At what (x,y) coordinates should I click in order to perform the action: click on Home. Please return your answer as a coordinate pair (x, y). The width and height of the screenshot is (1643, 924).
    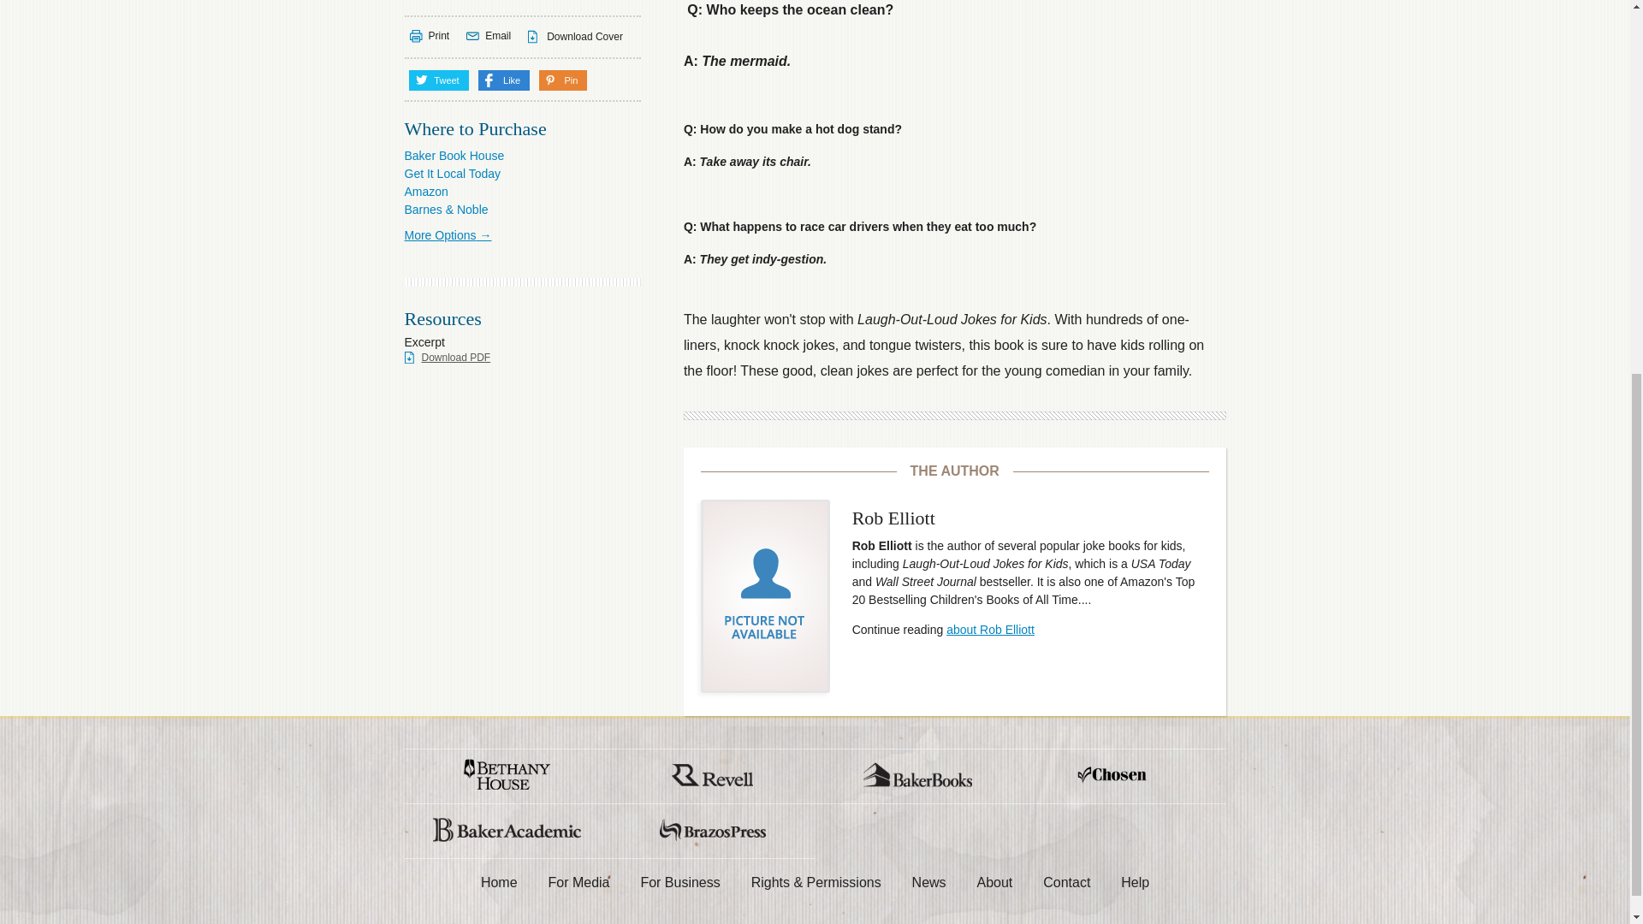
    Looking at the image, I should click on (498, 883).